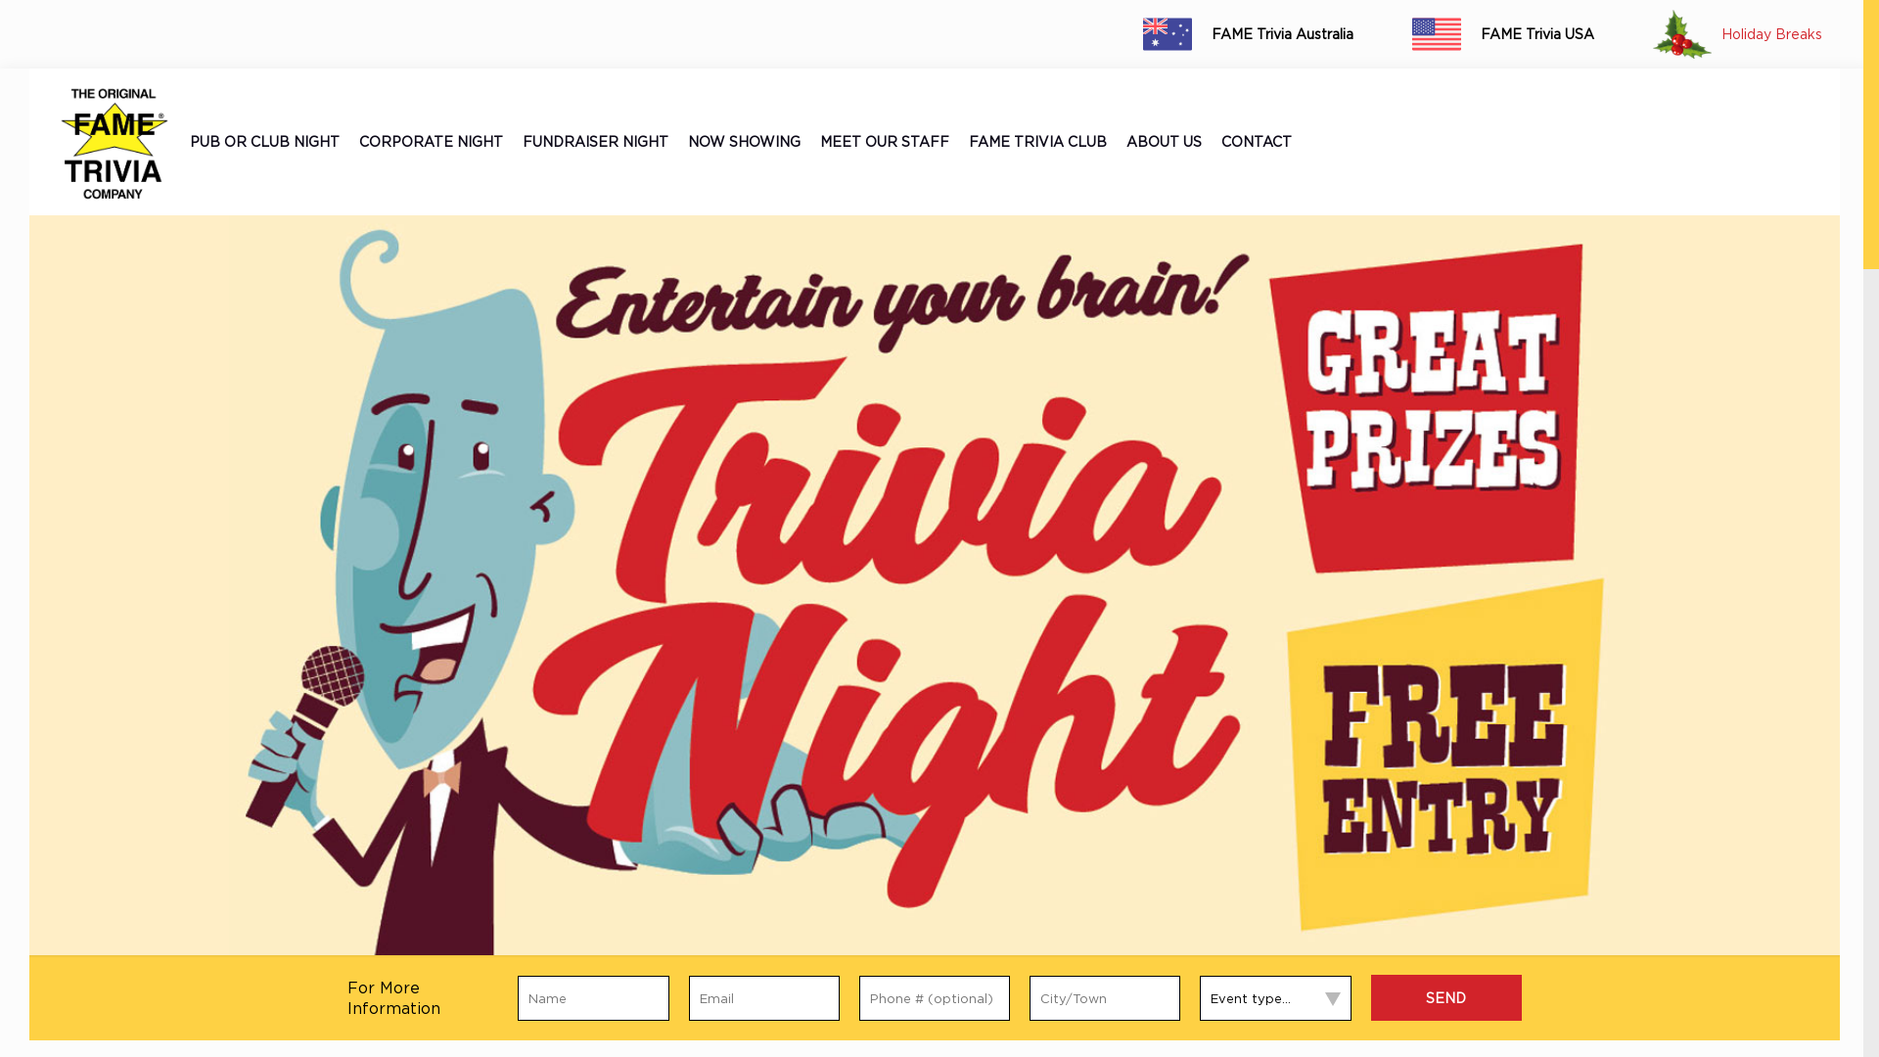 The width and height of the screenshot is (1879, 1057). I want to click on SEND, so click(1446, 998).